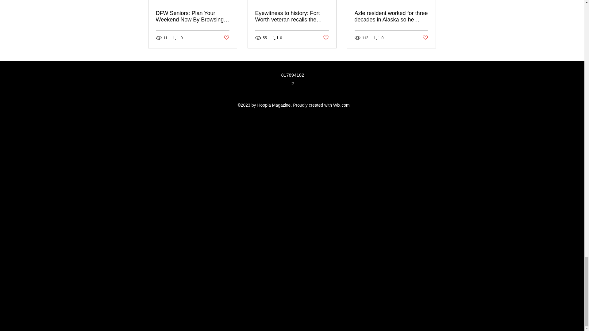 The width and height of the screenshot is (589, 331). I want to click on Post not marked as liked, so click(226, 38).